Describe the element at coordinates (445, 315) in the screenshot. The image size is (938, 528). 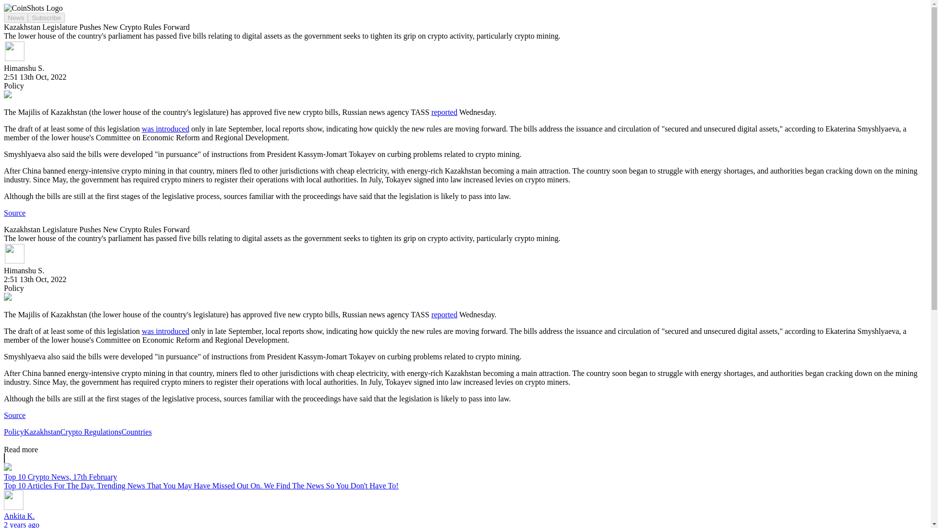
I see `reported` at that location.